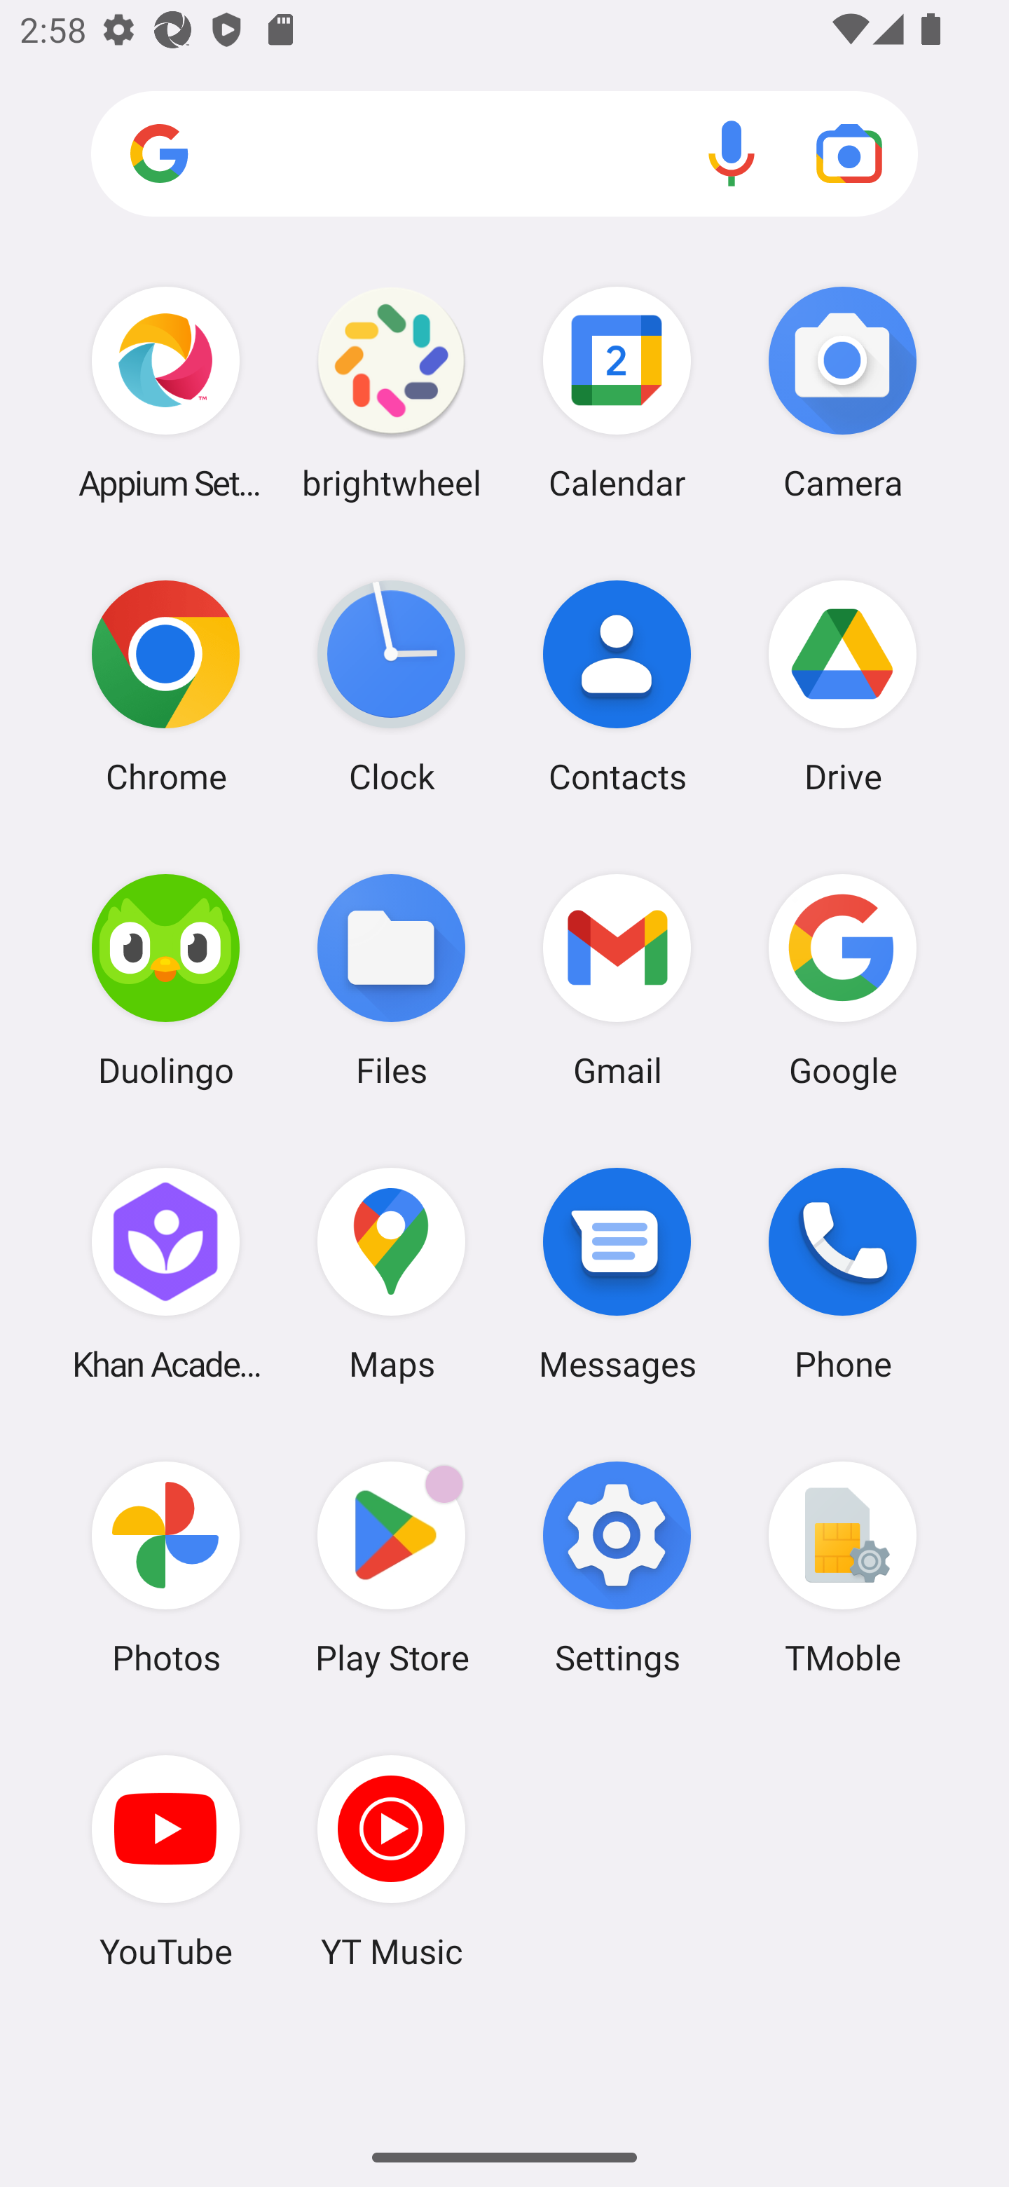 This screenshot has width=1009, height=2187. What do you see at coordinates (842, 1274) in the screenshot?
I see `Phone` at bounding box center [842, 1274].